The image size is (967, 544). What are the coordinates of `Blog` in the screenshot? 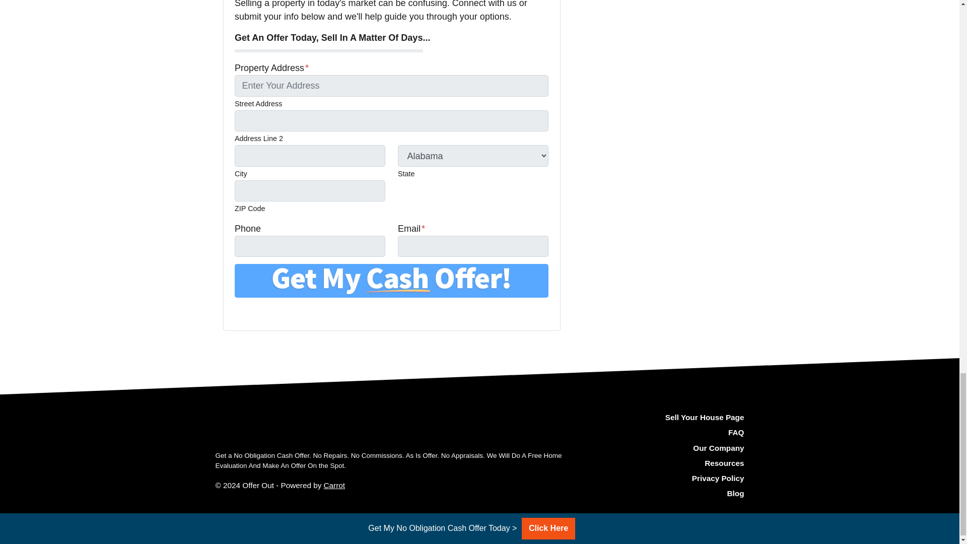 It's located at (661, 494).